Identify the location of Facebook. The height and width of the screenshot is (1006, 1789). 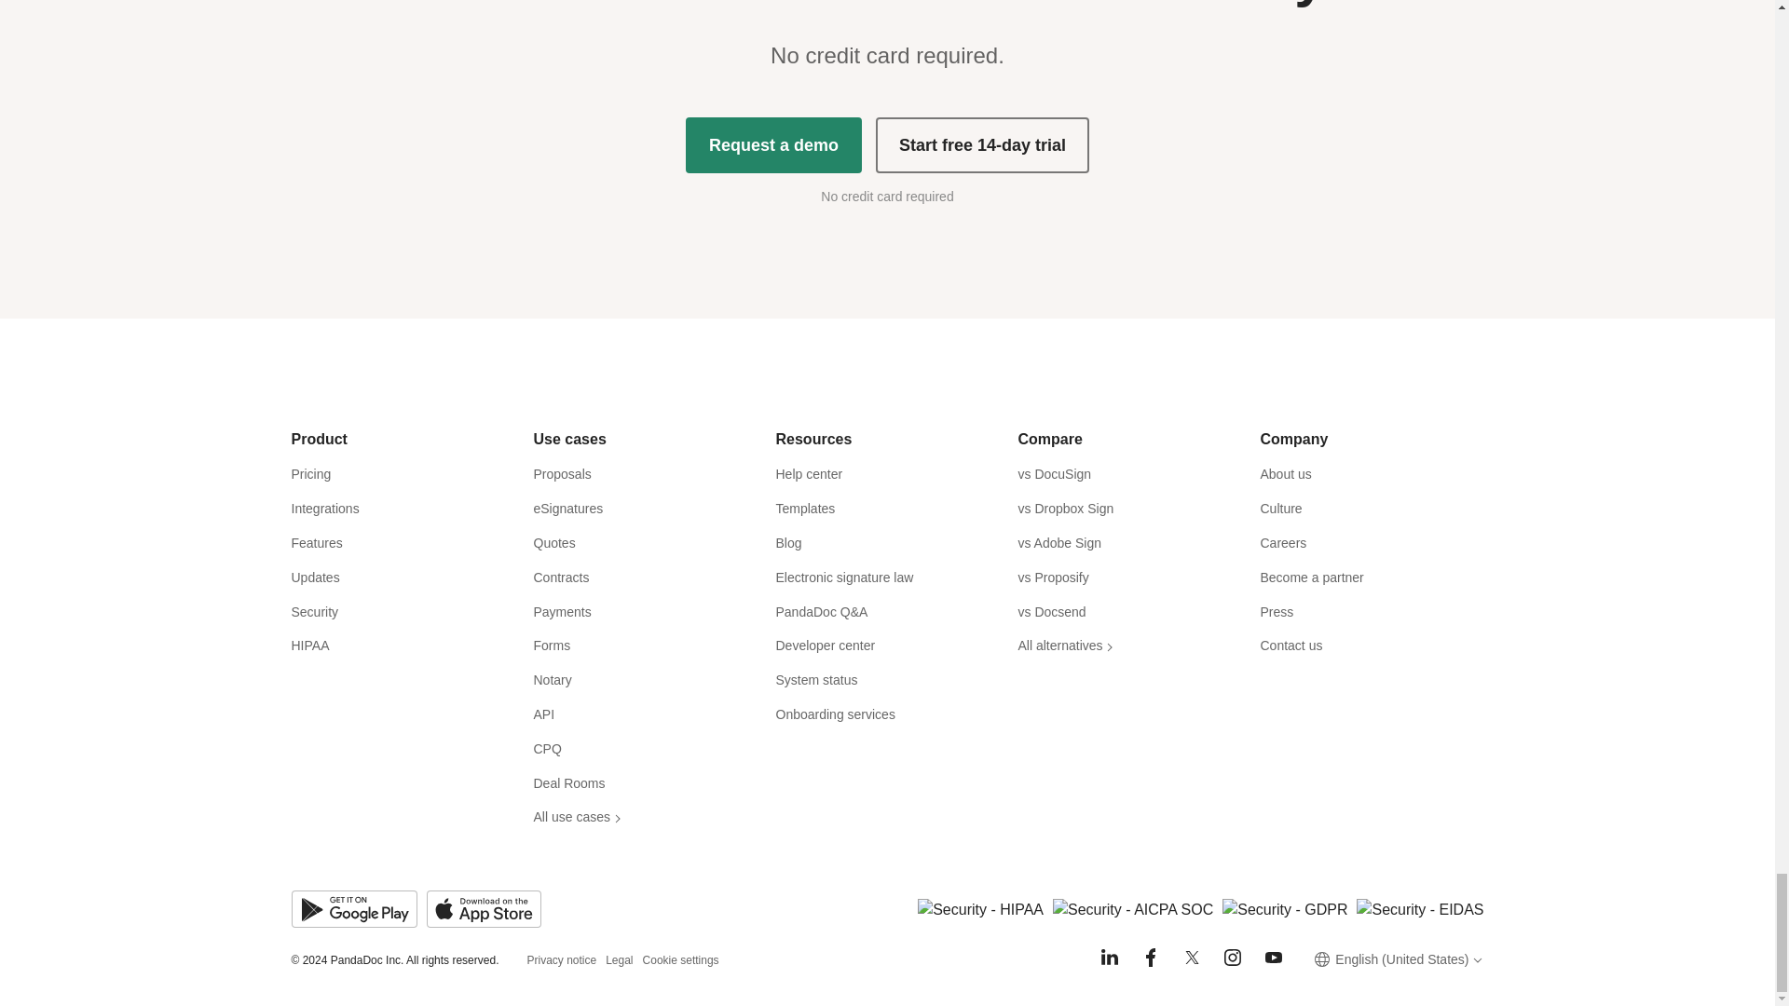
(1150, 958).